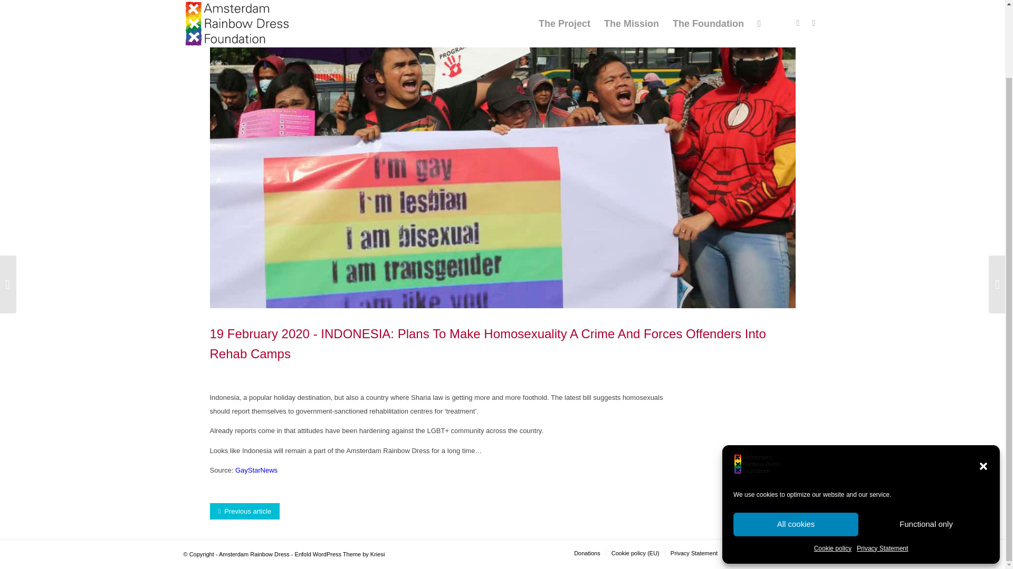  Describe the element at coordinates (882, 466) in the screenshot. I see `Privacy Statement` at that location.